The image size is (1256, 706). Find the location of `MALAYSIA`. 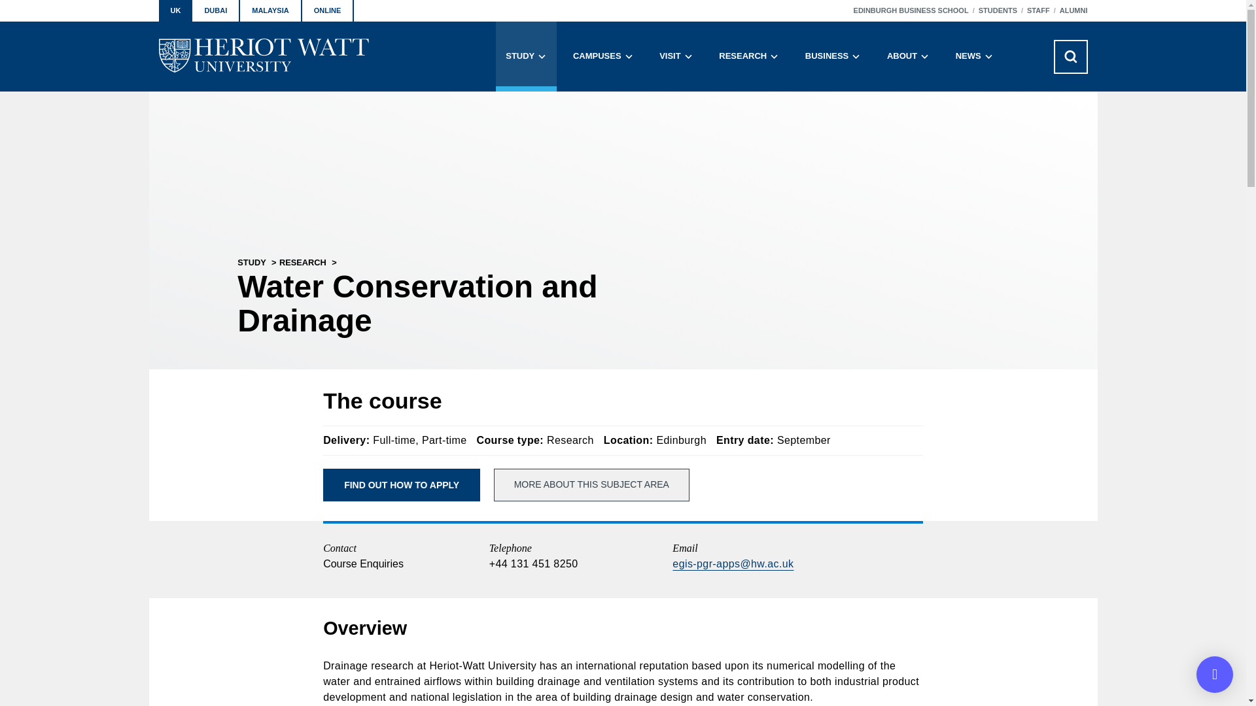

MALAYSIA is located at coordinates (270, 10).